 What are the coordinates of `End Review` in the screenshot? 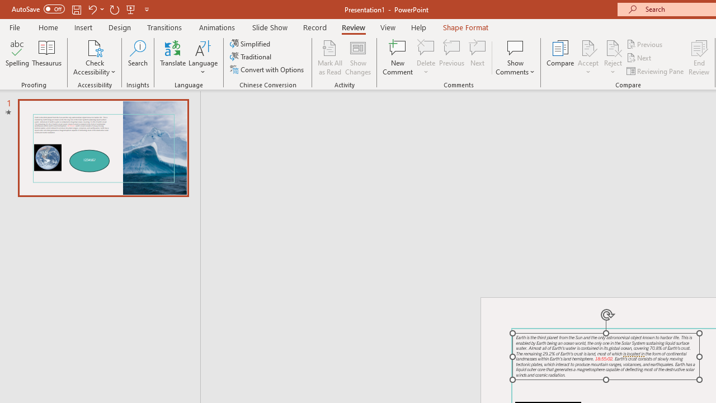 It's located at (699, 57).